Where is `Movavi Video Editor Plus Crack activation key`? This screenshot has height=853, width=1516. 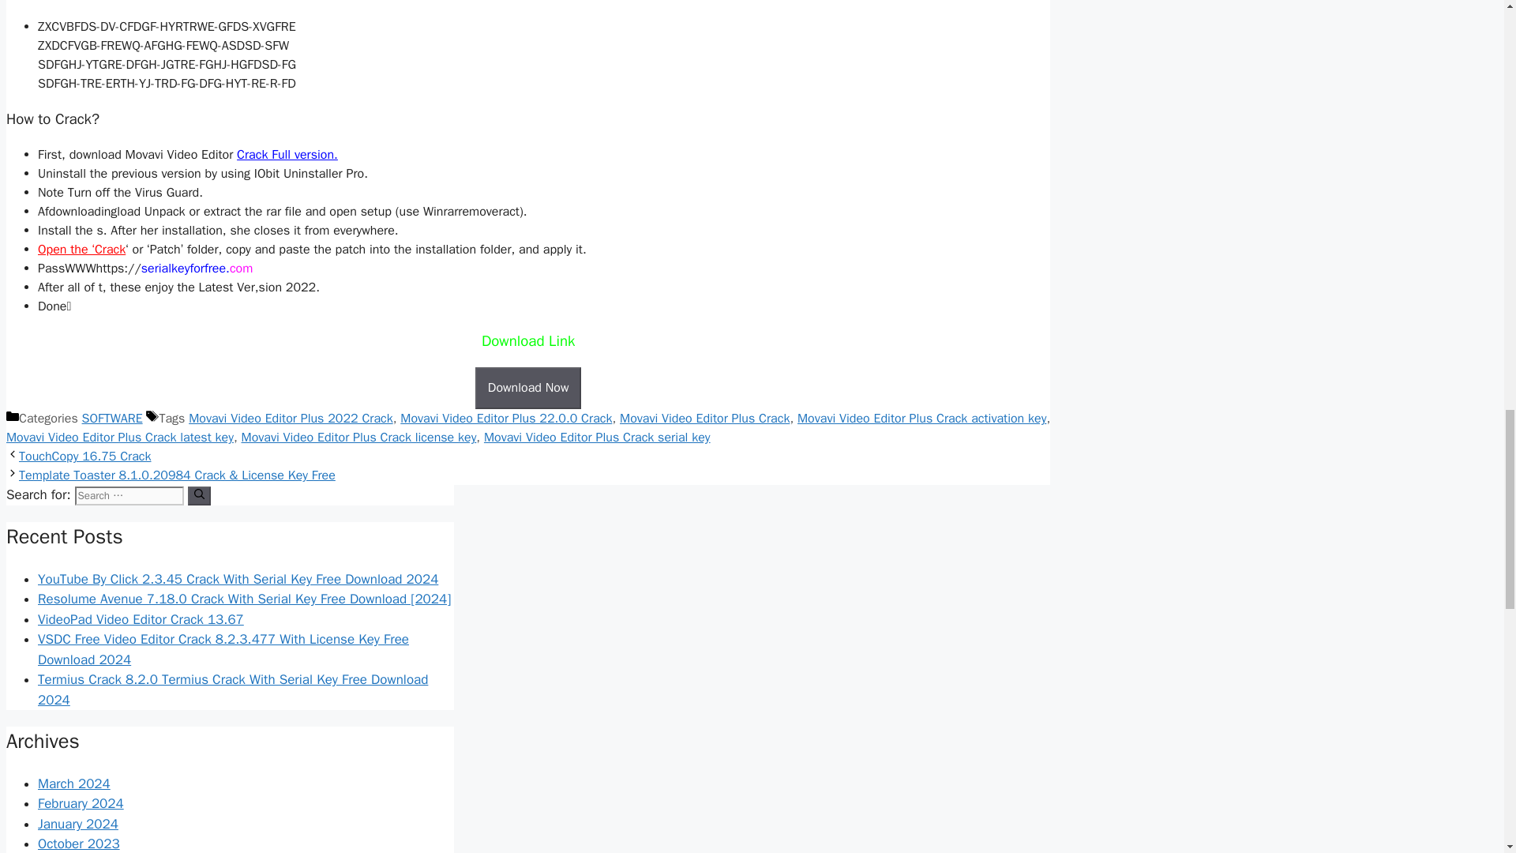
Movavi Video Editor Plus Crack activation key is located at coordinates (921, 419).